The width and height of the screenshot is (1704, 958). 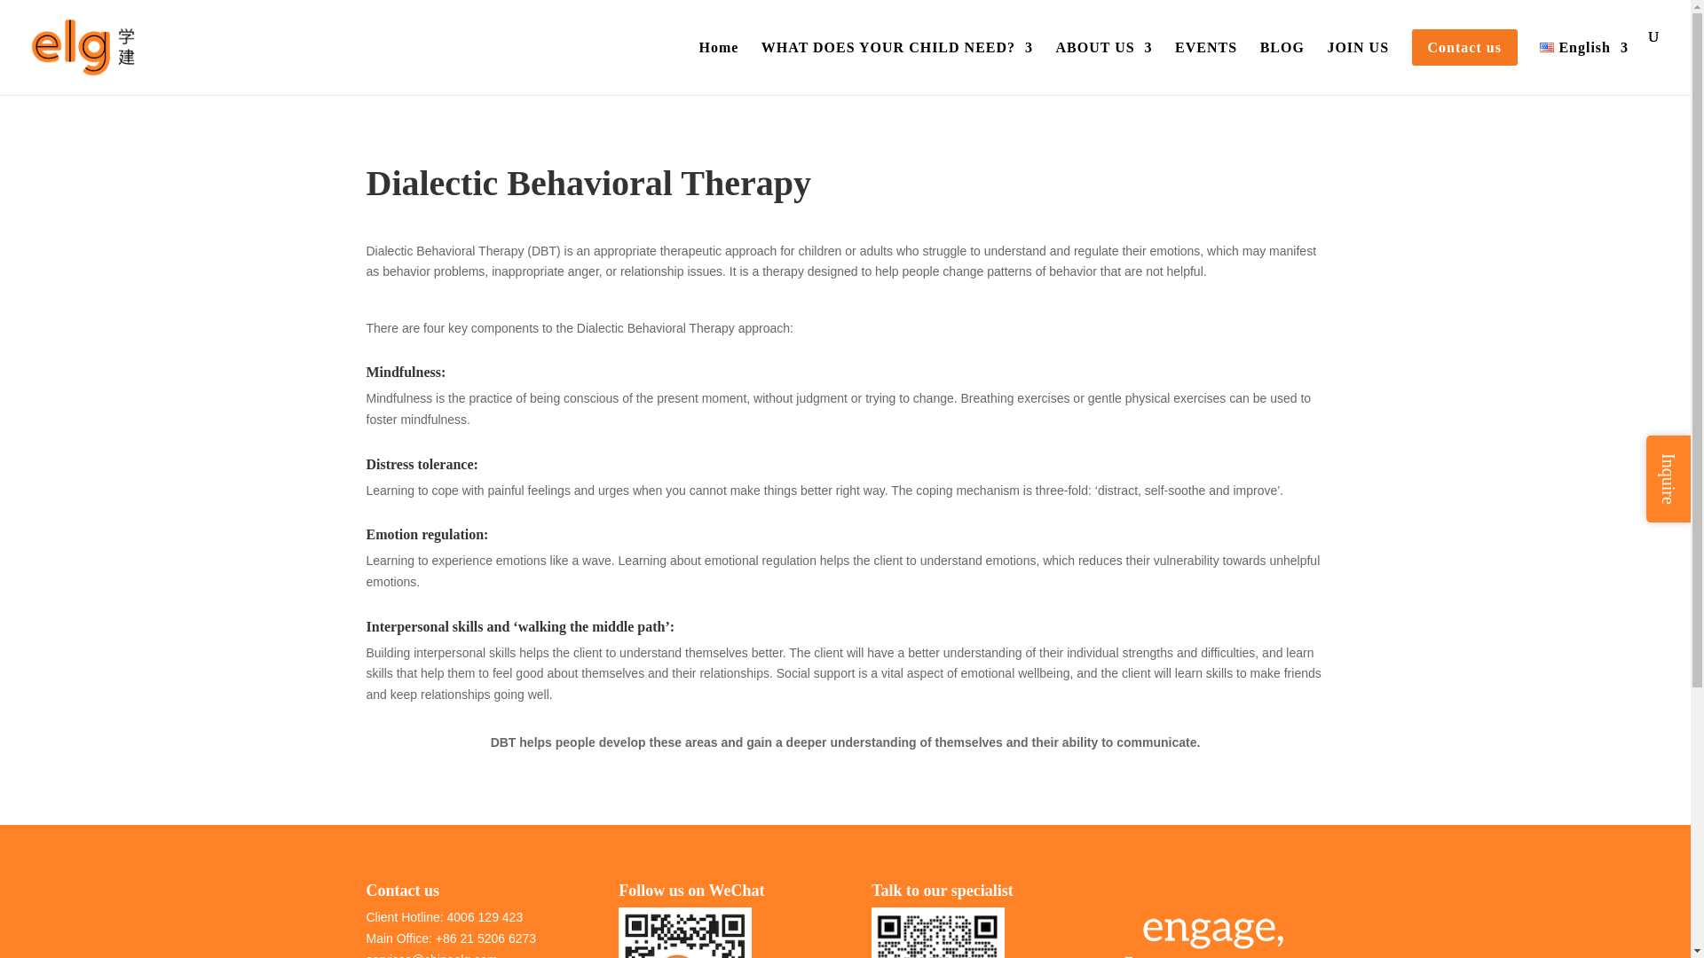 What do you see at coordinates (1584, 62) in the screenshot?
I see ` English` at bounding box center [1584, 62].